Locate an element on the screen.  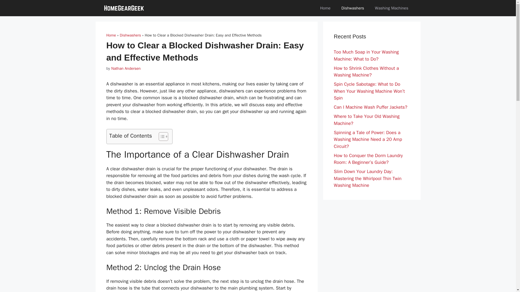
Dishwashers is located at coordinates (130, 35).